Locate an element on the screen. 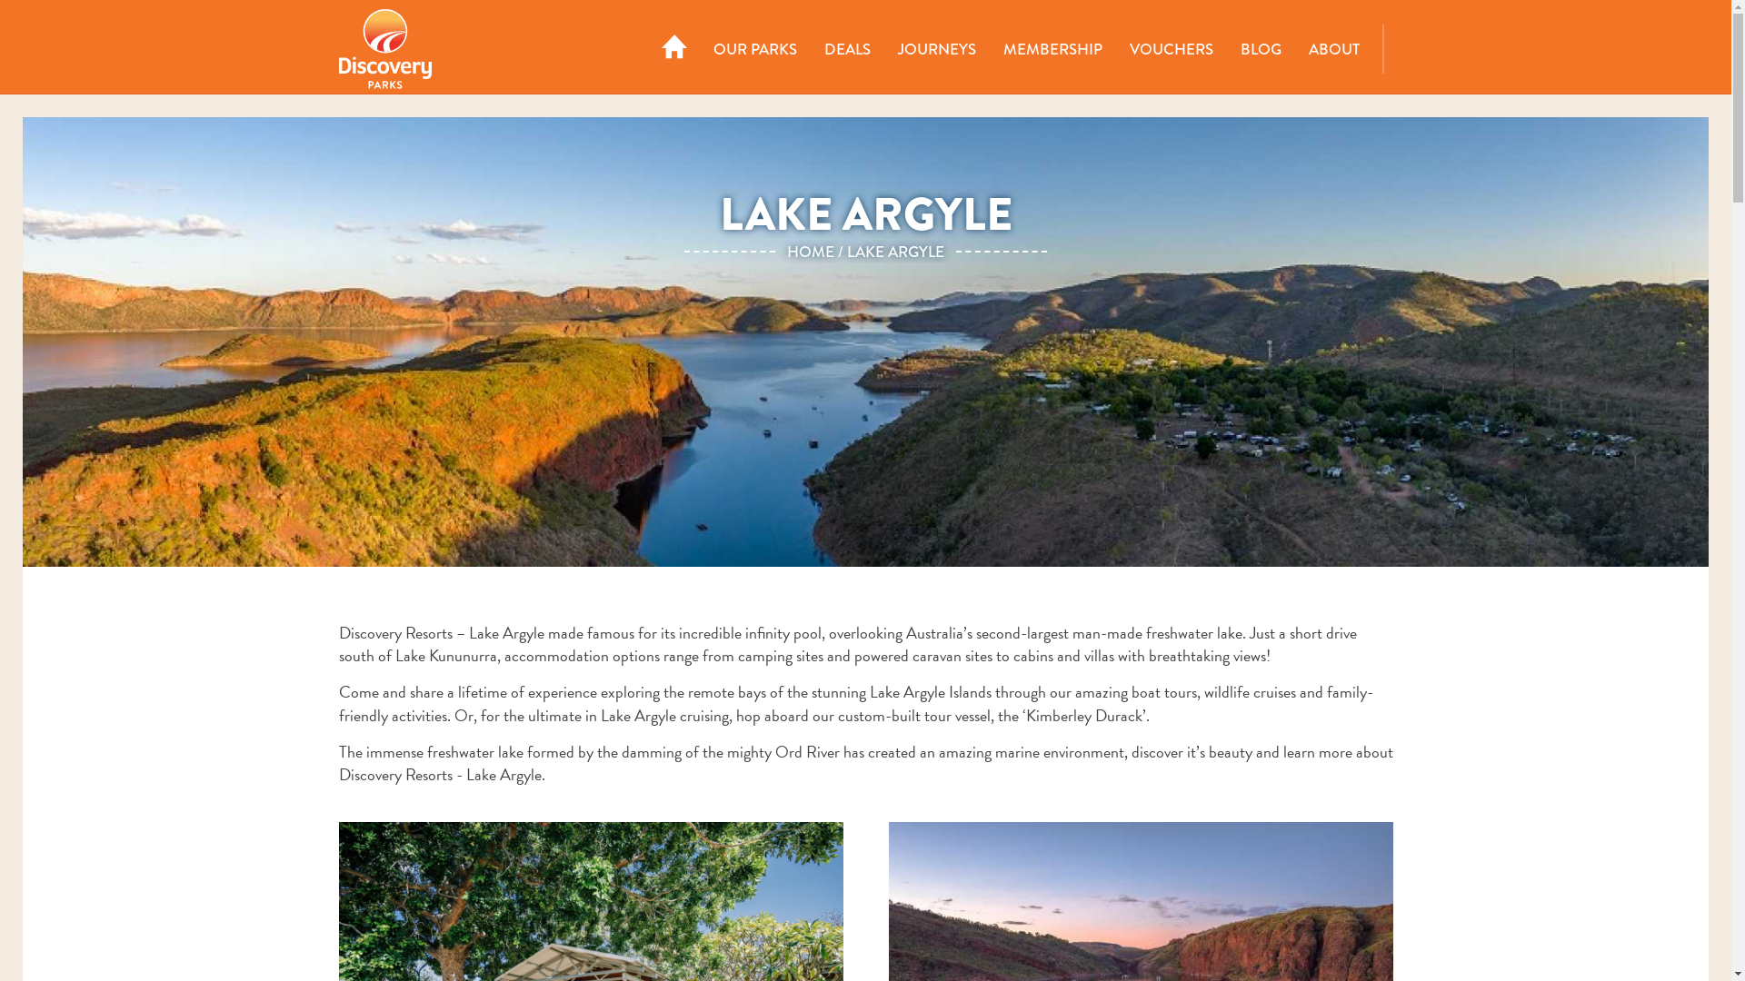  DEALS is located at coordinates (847, 49).